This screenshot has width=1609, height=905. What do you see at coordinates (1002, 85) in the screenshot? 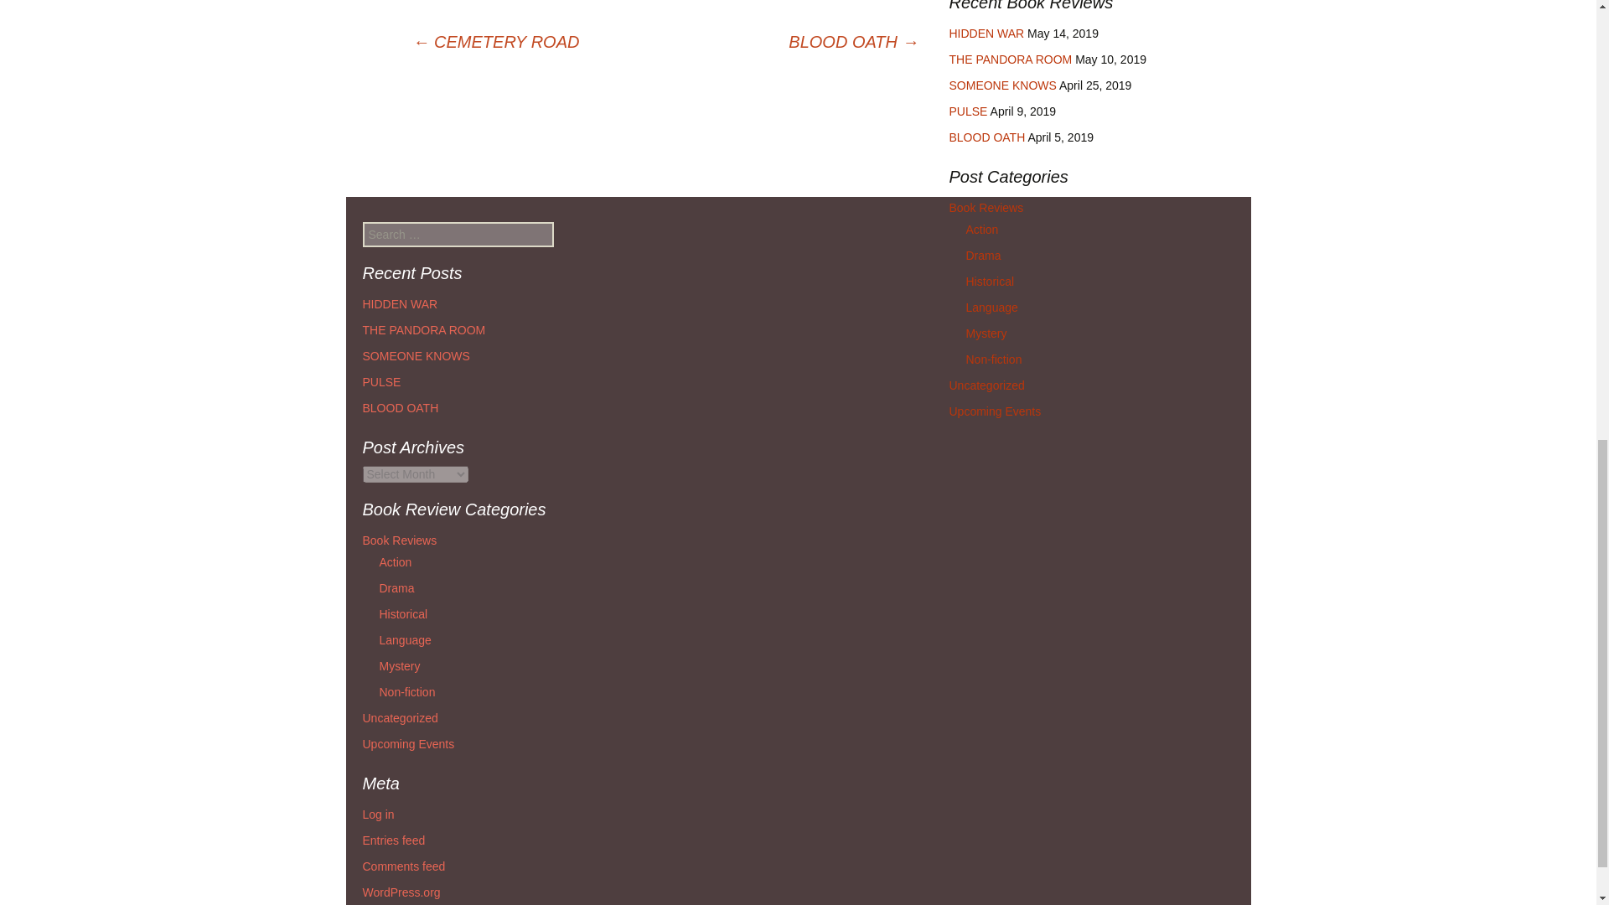
I see `SOMEONE KNOWS` at bounding box center [1002, 85].